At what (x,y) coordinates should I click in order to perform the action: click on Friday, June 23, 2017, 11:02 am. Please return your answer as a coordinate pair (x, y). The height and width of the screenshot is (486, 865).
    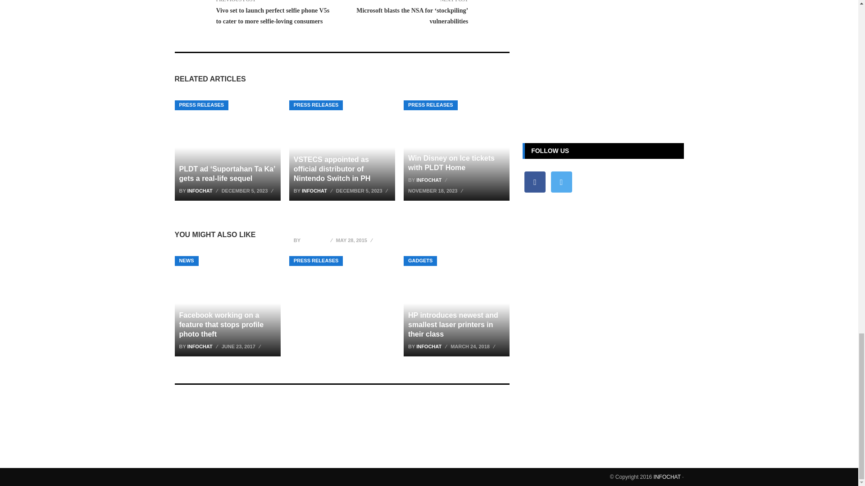
    Looking at the image, I should click on (242, 346).